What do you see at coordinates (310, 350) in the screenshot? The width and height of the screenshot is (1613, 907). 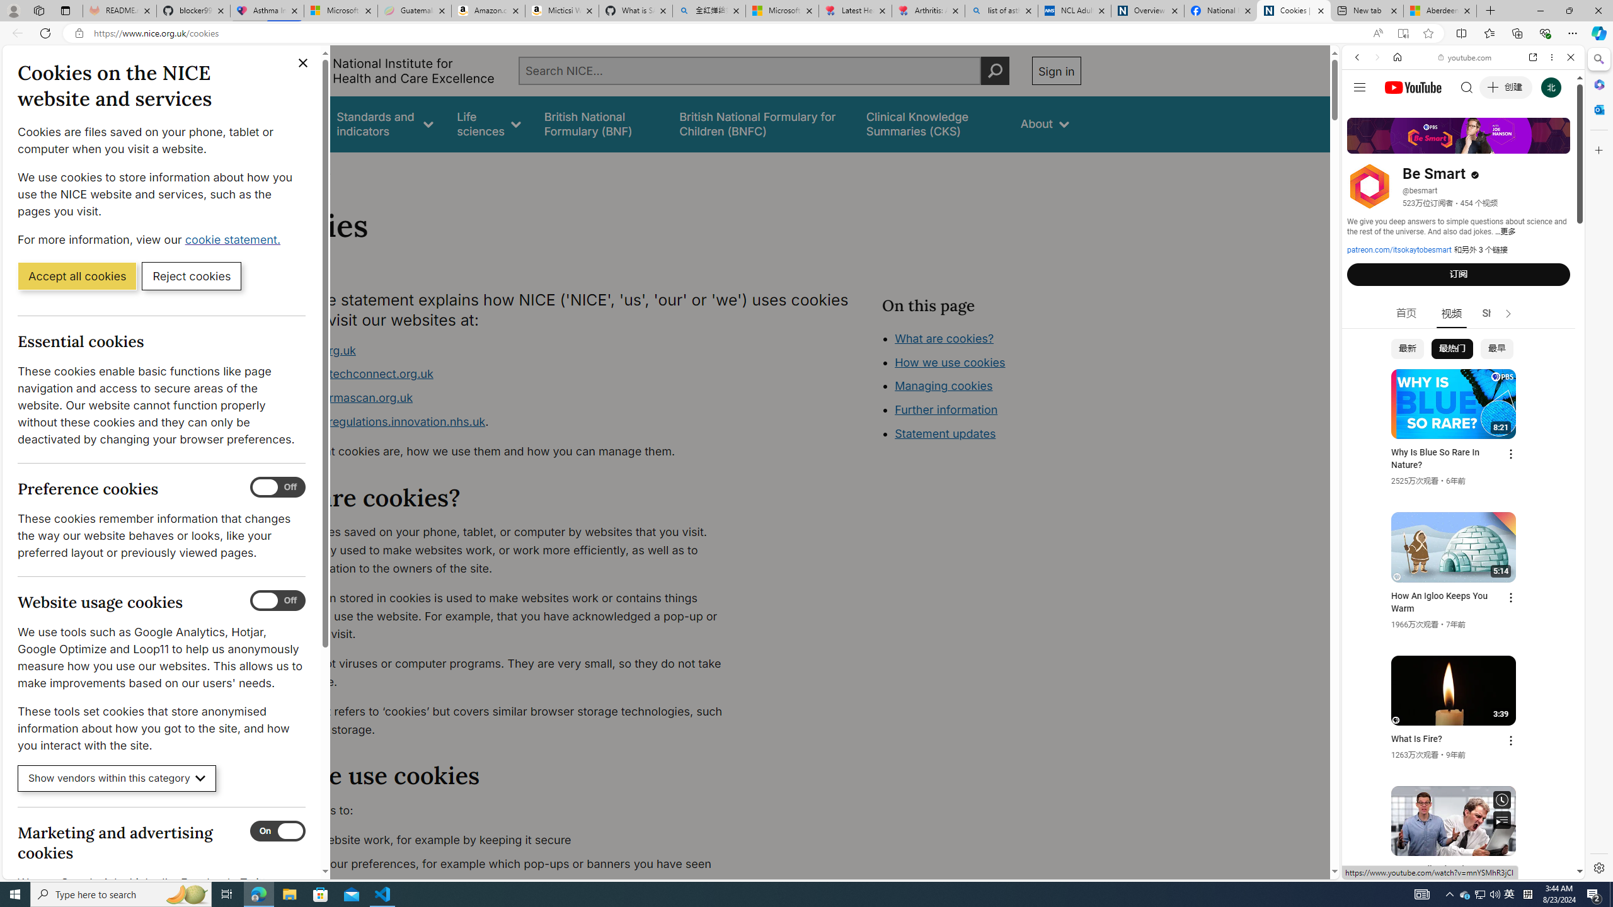 I see `www.nice.org.uk` at bounding box center [310, 350].